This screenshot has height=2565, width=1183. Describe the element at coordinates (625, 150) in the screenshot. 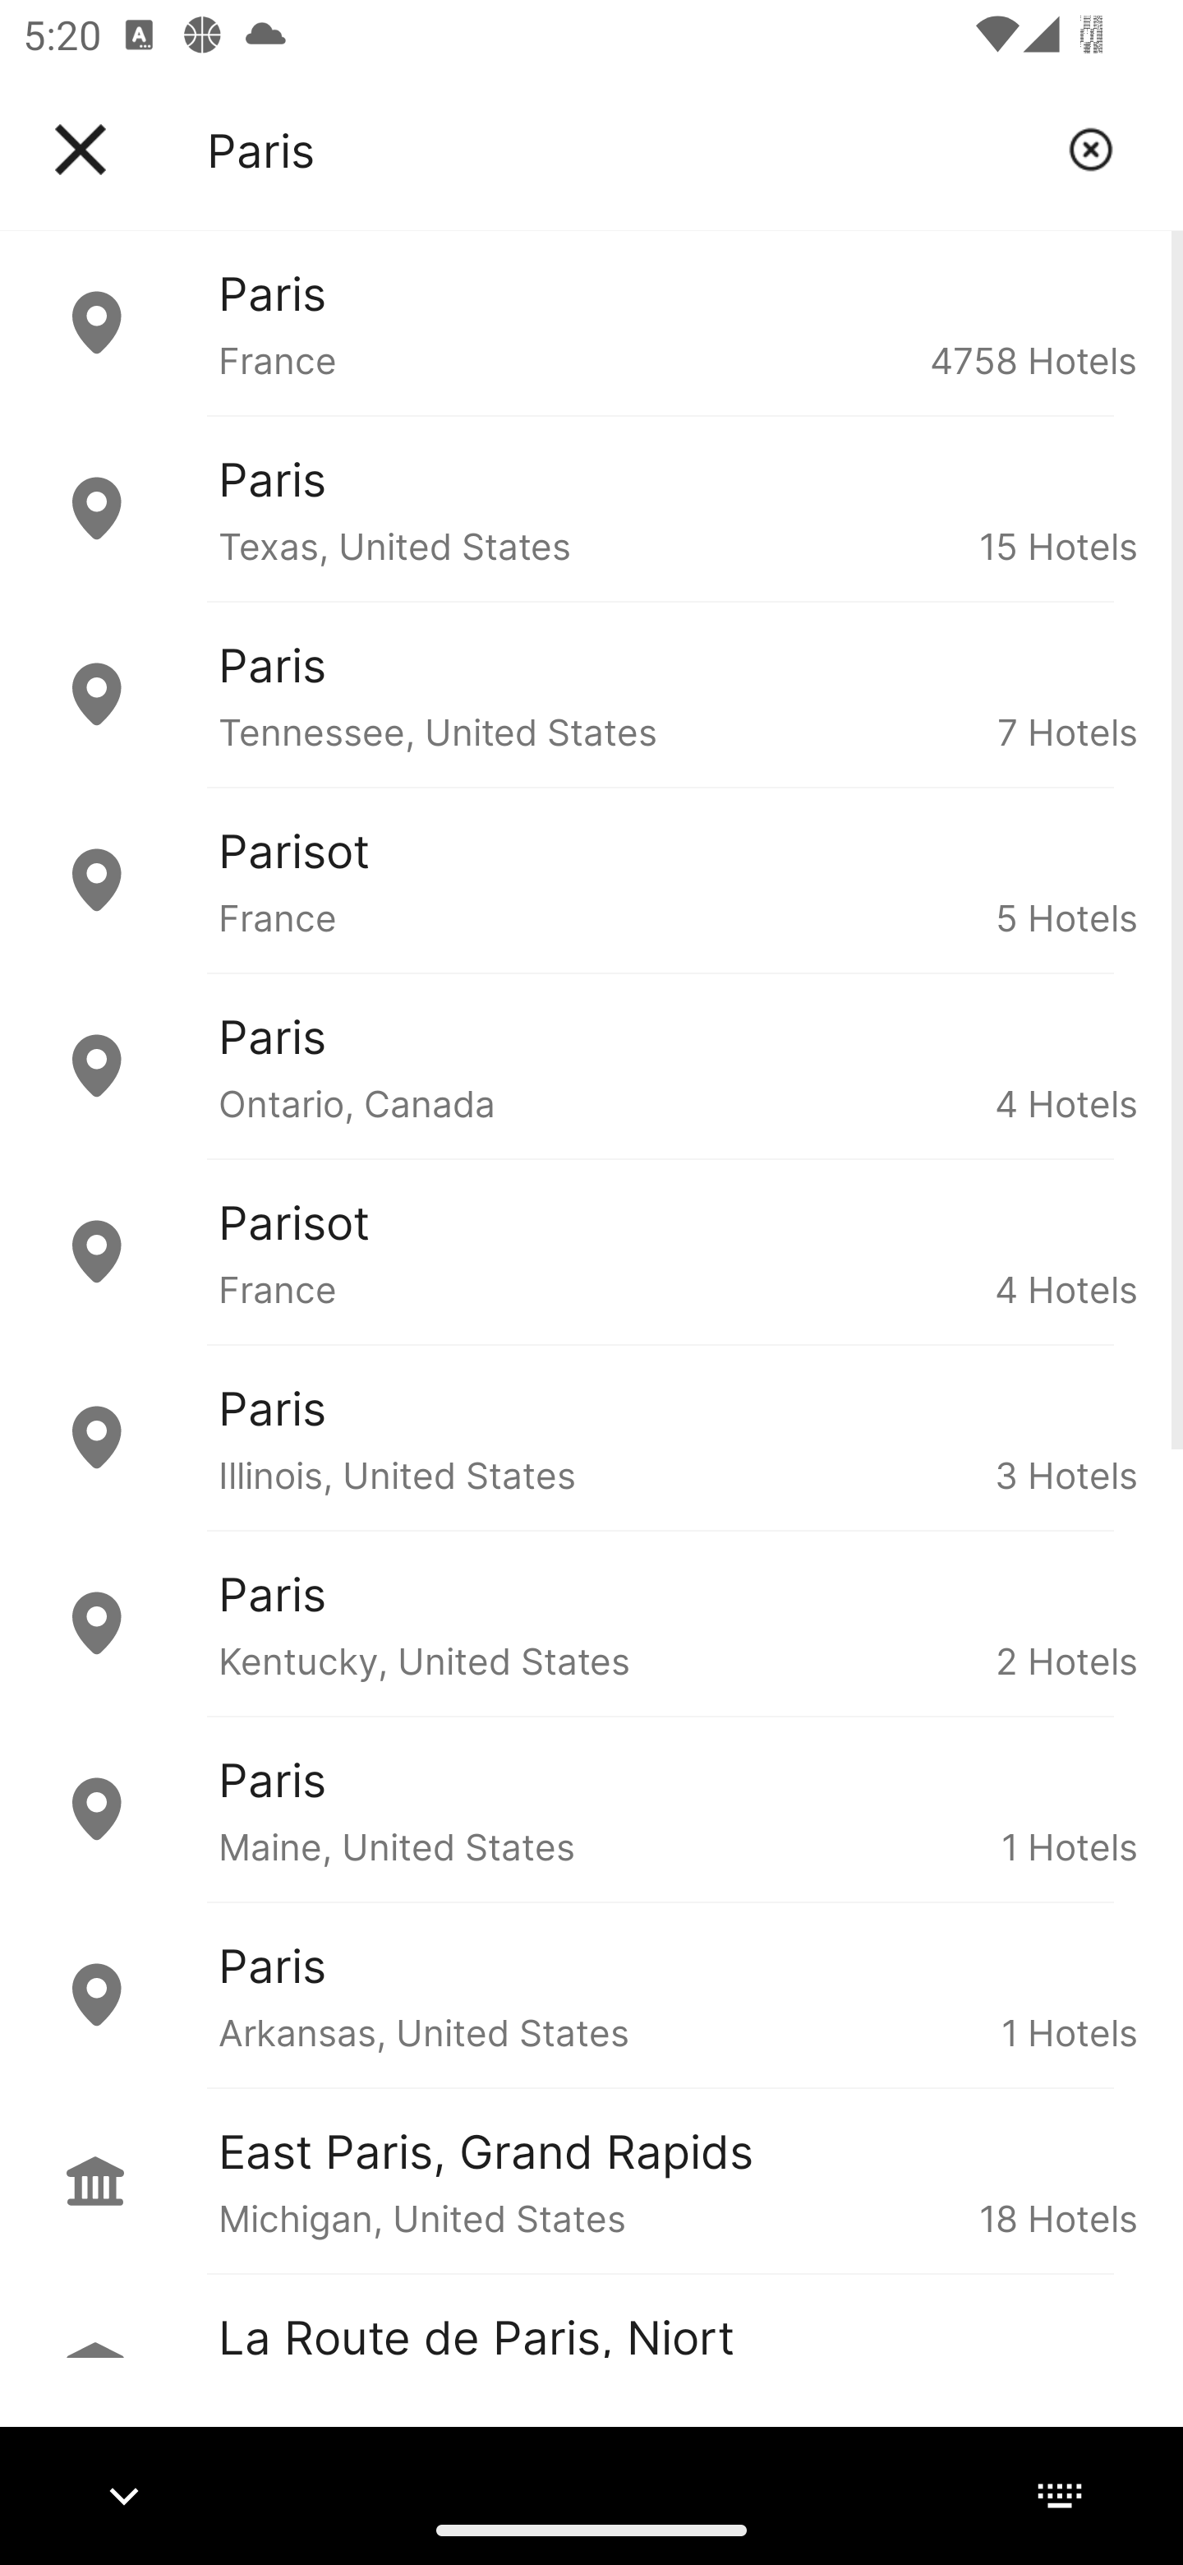

I see `Paris` at that location.